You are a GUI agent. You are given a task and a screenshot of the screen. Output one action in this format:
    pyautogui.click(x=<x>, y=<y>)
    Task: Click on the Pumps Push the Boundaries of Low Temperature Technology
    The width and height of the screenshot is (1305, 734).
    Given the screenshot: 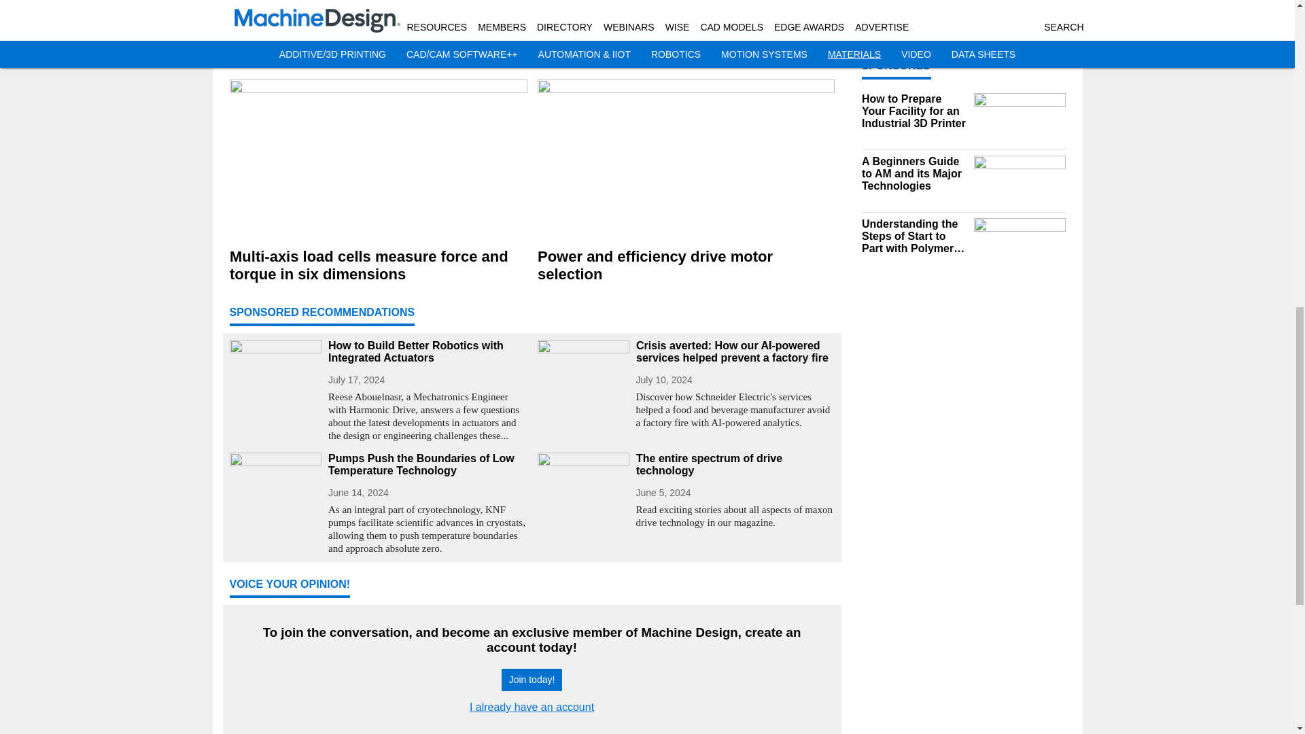 What is the action you would take?
    pyautogui.click(x=427, y=465)
    